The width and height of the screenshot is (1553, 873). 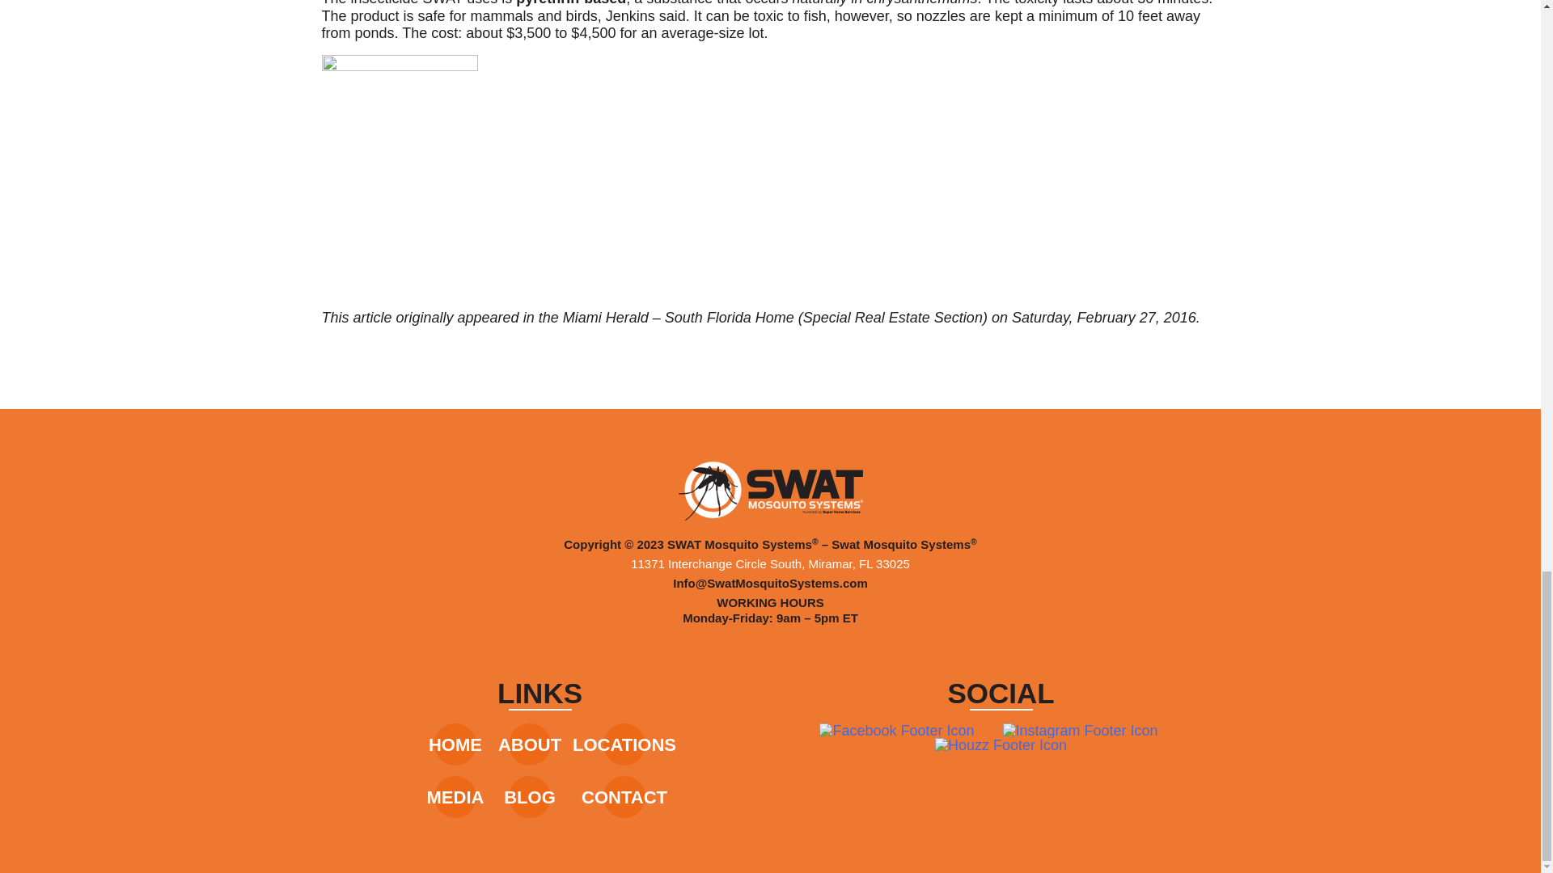 I want to click on BLOG, so click(x=529, y=797).